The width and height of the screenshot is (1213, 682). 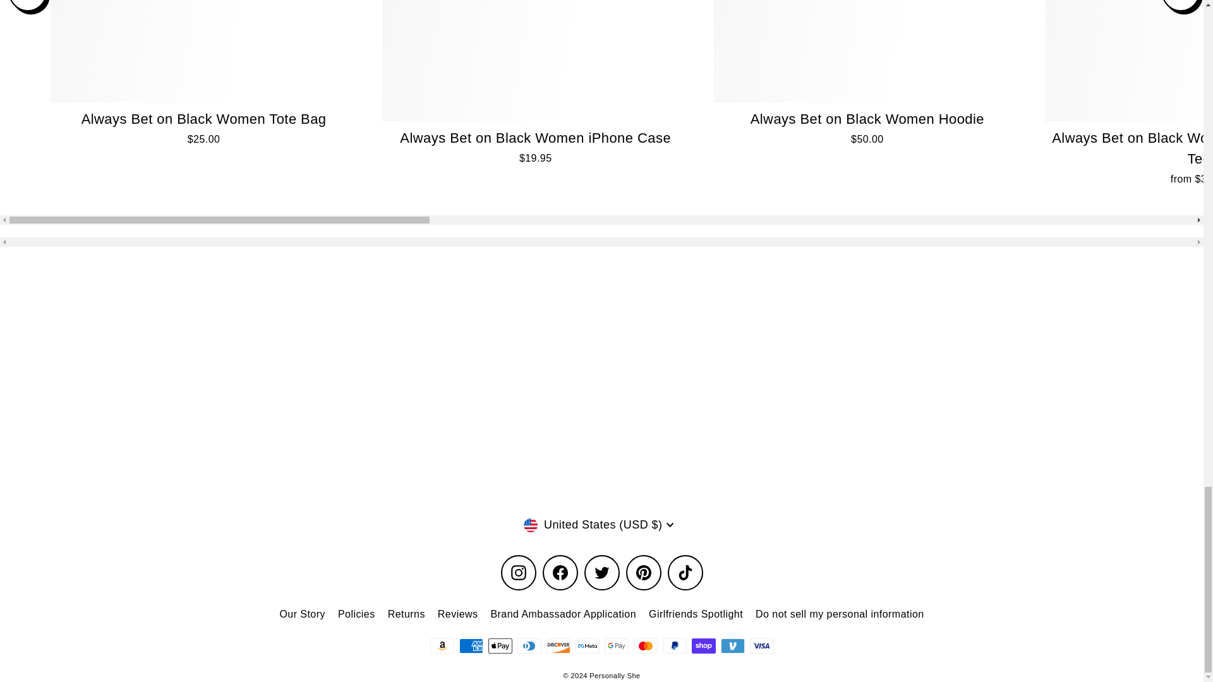 What do you see at coordinates (643, 573) in the screenshot?
I see `Personally She on Pinterest` at bounding box center [643, 573].